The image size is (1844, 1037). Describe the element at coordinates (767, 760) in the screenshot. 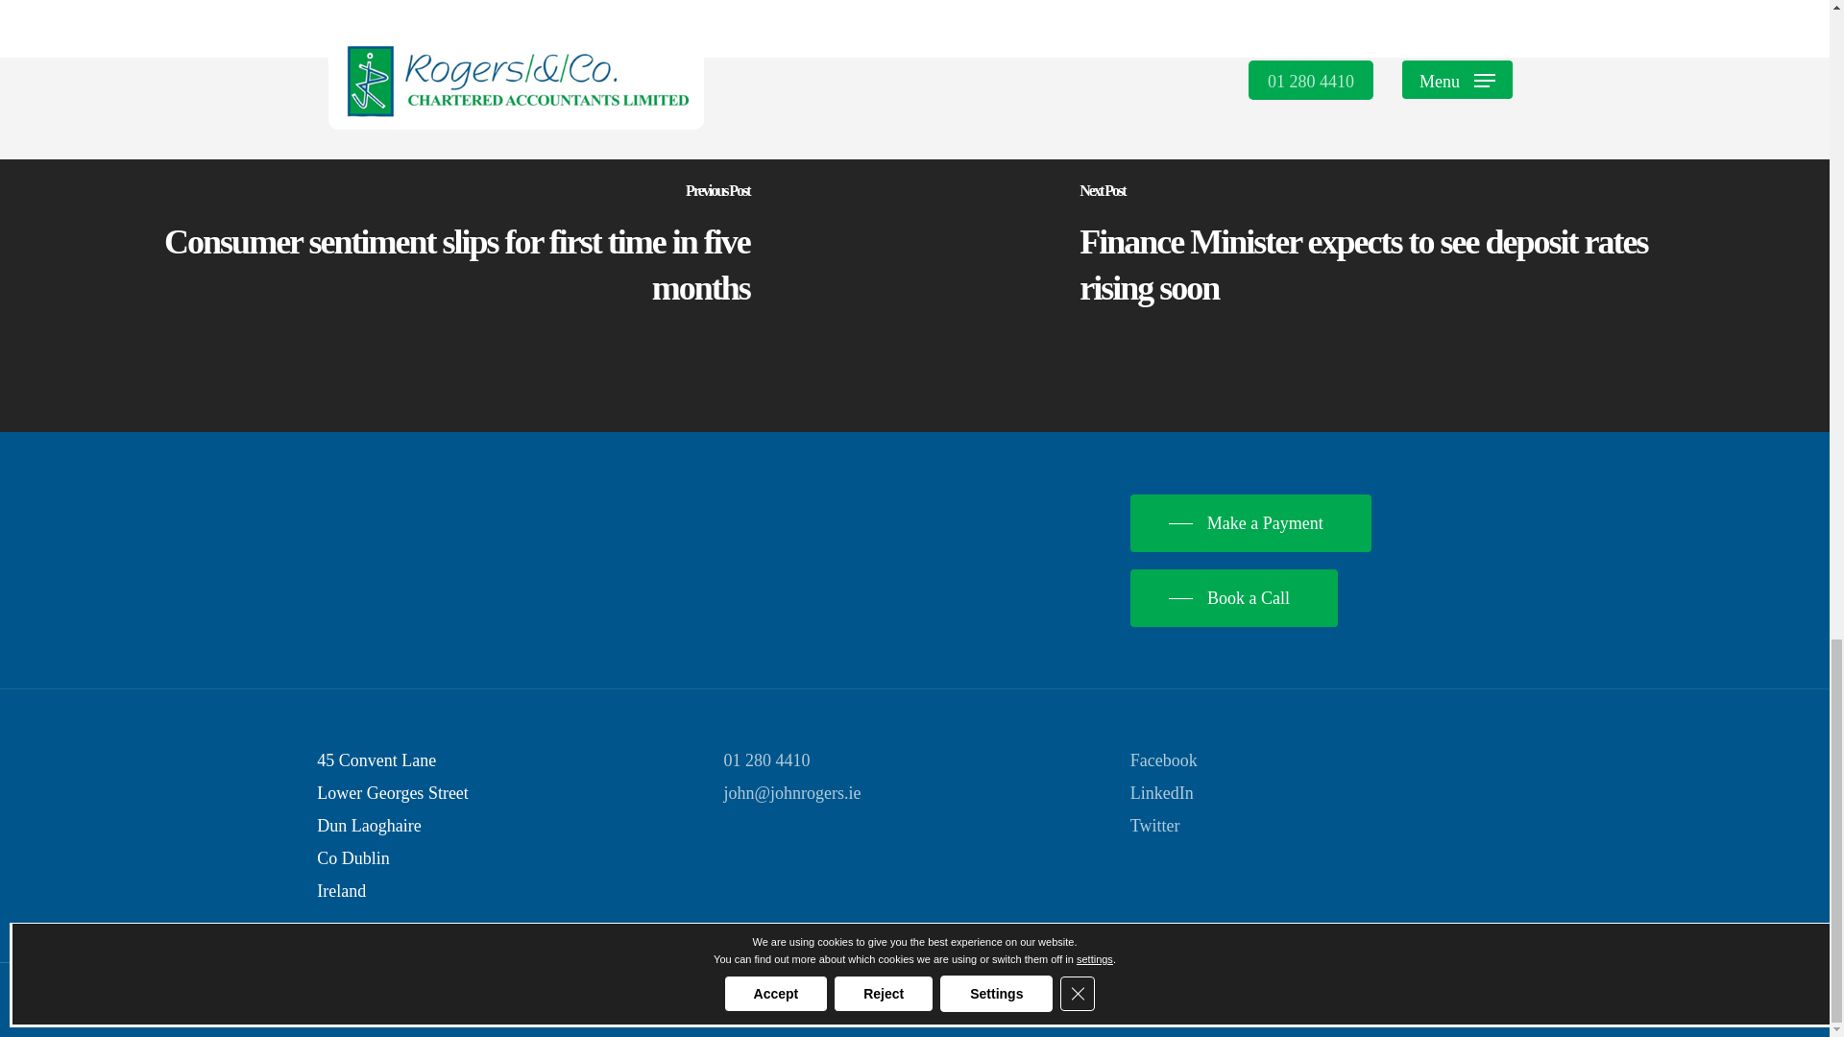

I see `01 280 4410` at that location.